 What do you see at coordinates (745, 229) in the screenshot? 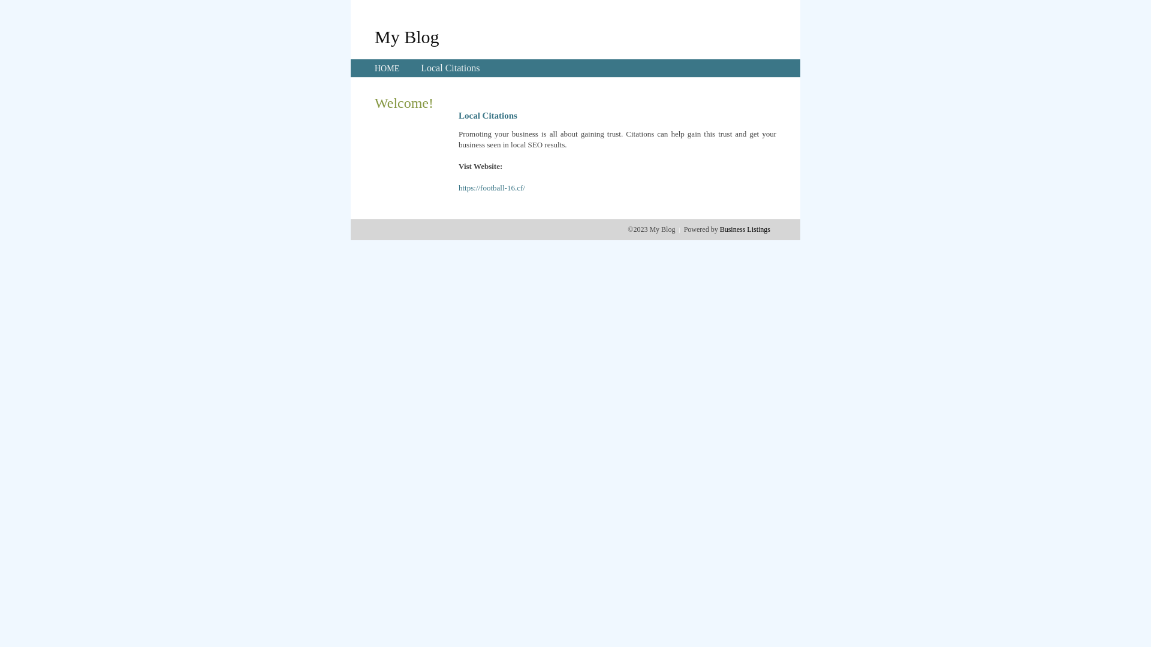
I see `Business Listings` at bounding box center [745, 229].